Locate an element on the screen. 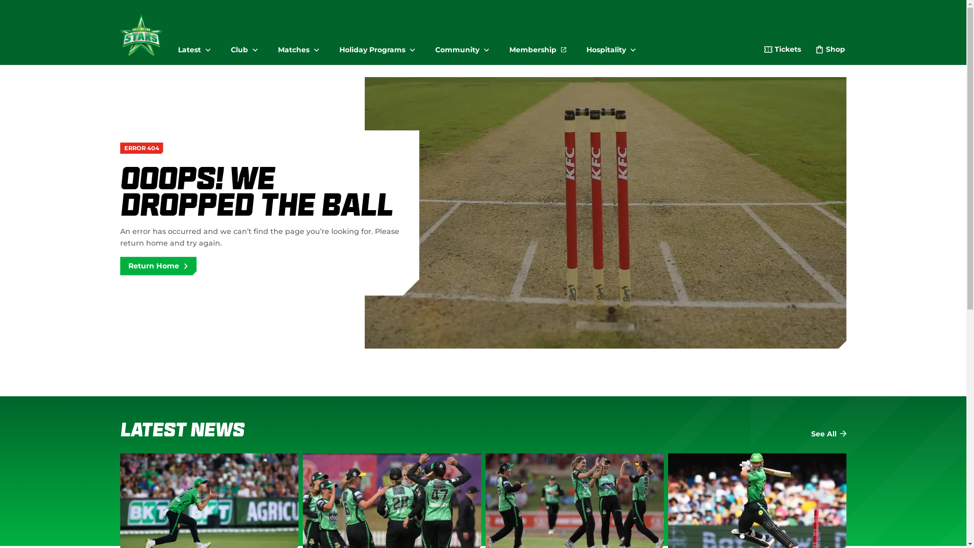  Membership
  (opens new window) is located at coordinates (538, 46).